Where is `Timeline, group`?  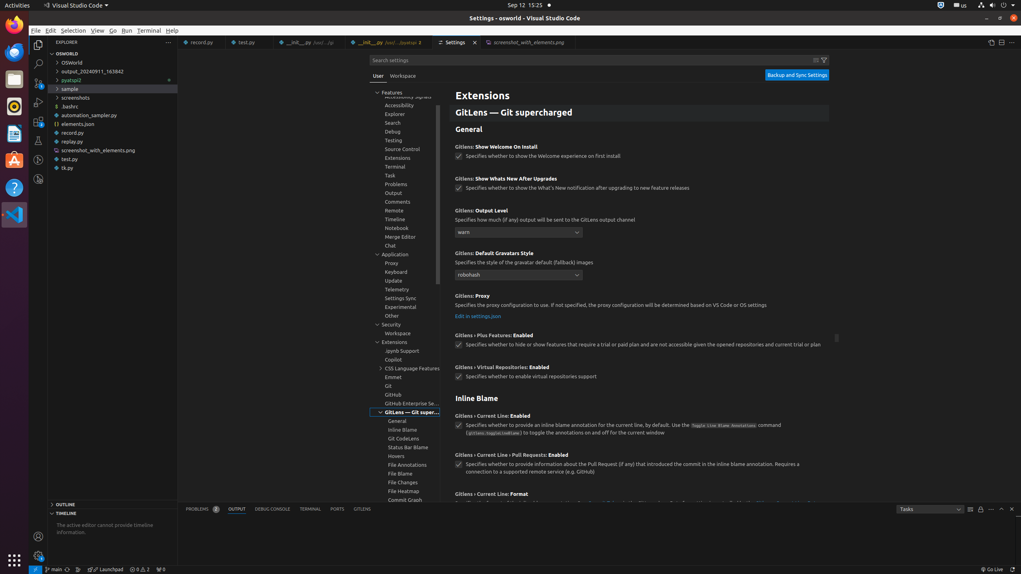 Timeline, group is located at coordinates (405, 219).